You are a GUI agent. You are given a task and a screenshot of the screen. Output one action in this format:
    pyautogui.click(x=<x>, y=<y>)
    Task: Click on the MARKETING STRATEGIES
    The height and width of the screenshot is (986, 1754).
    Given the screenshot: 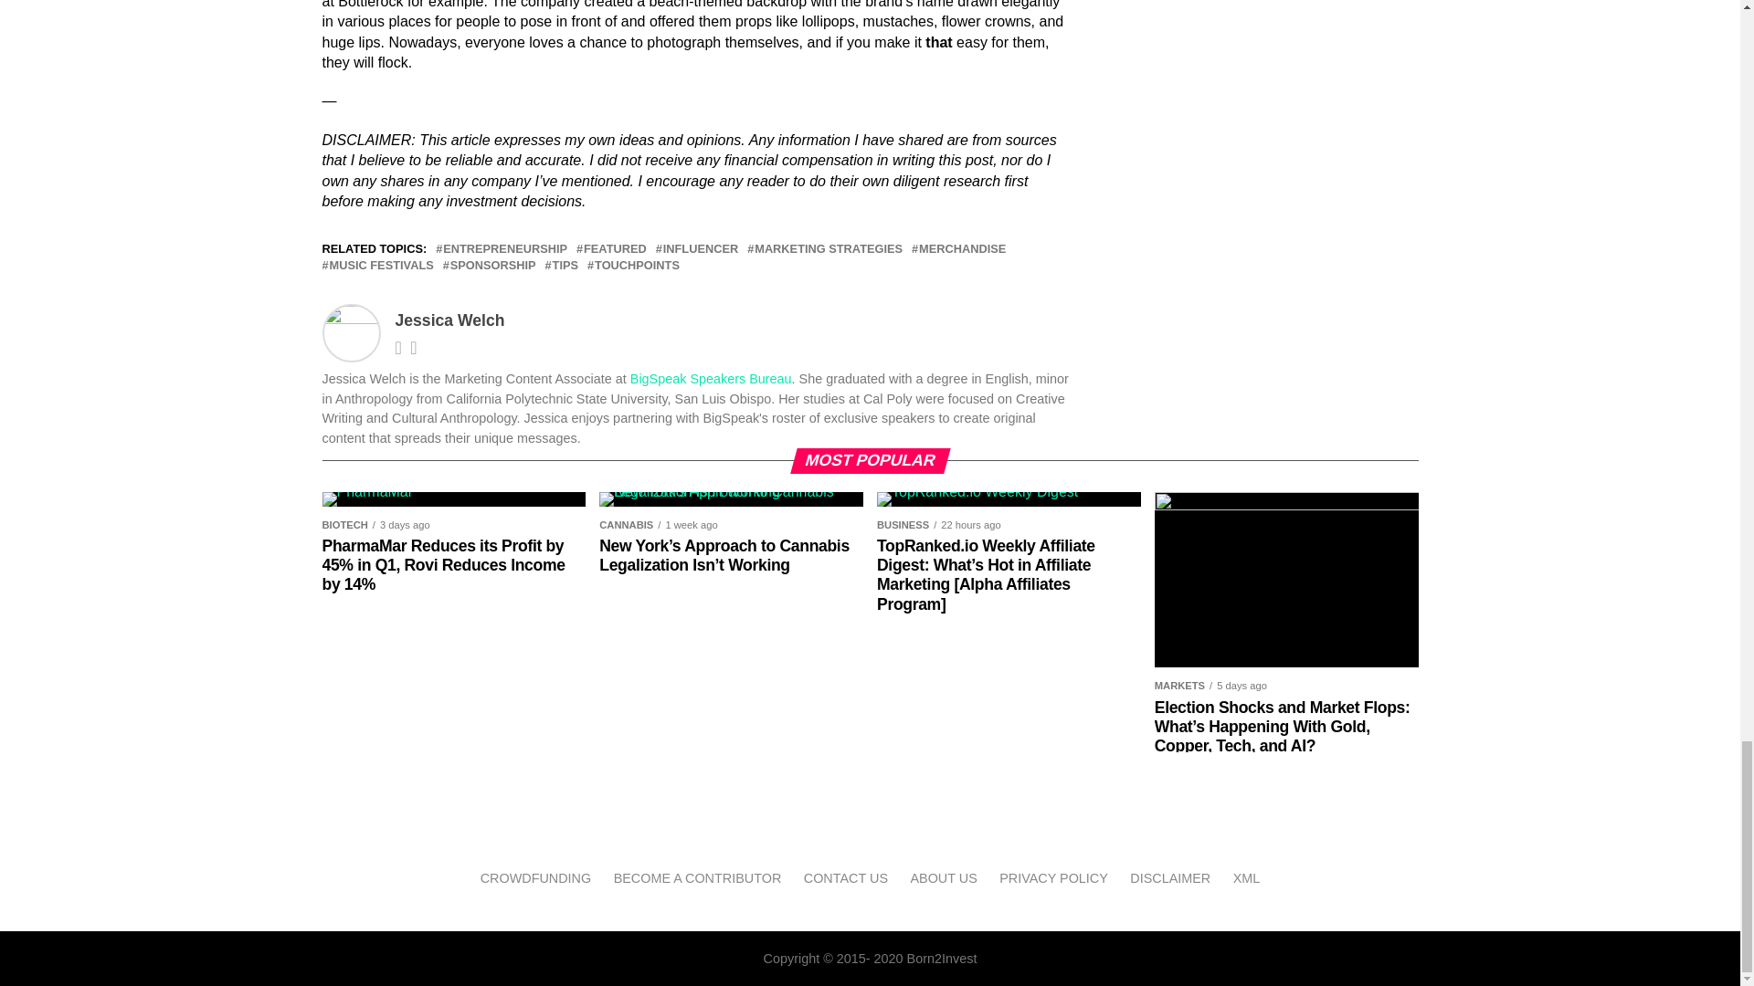 What is the action you would take?
    pyautogui.click(x=828, y=248)
    